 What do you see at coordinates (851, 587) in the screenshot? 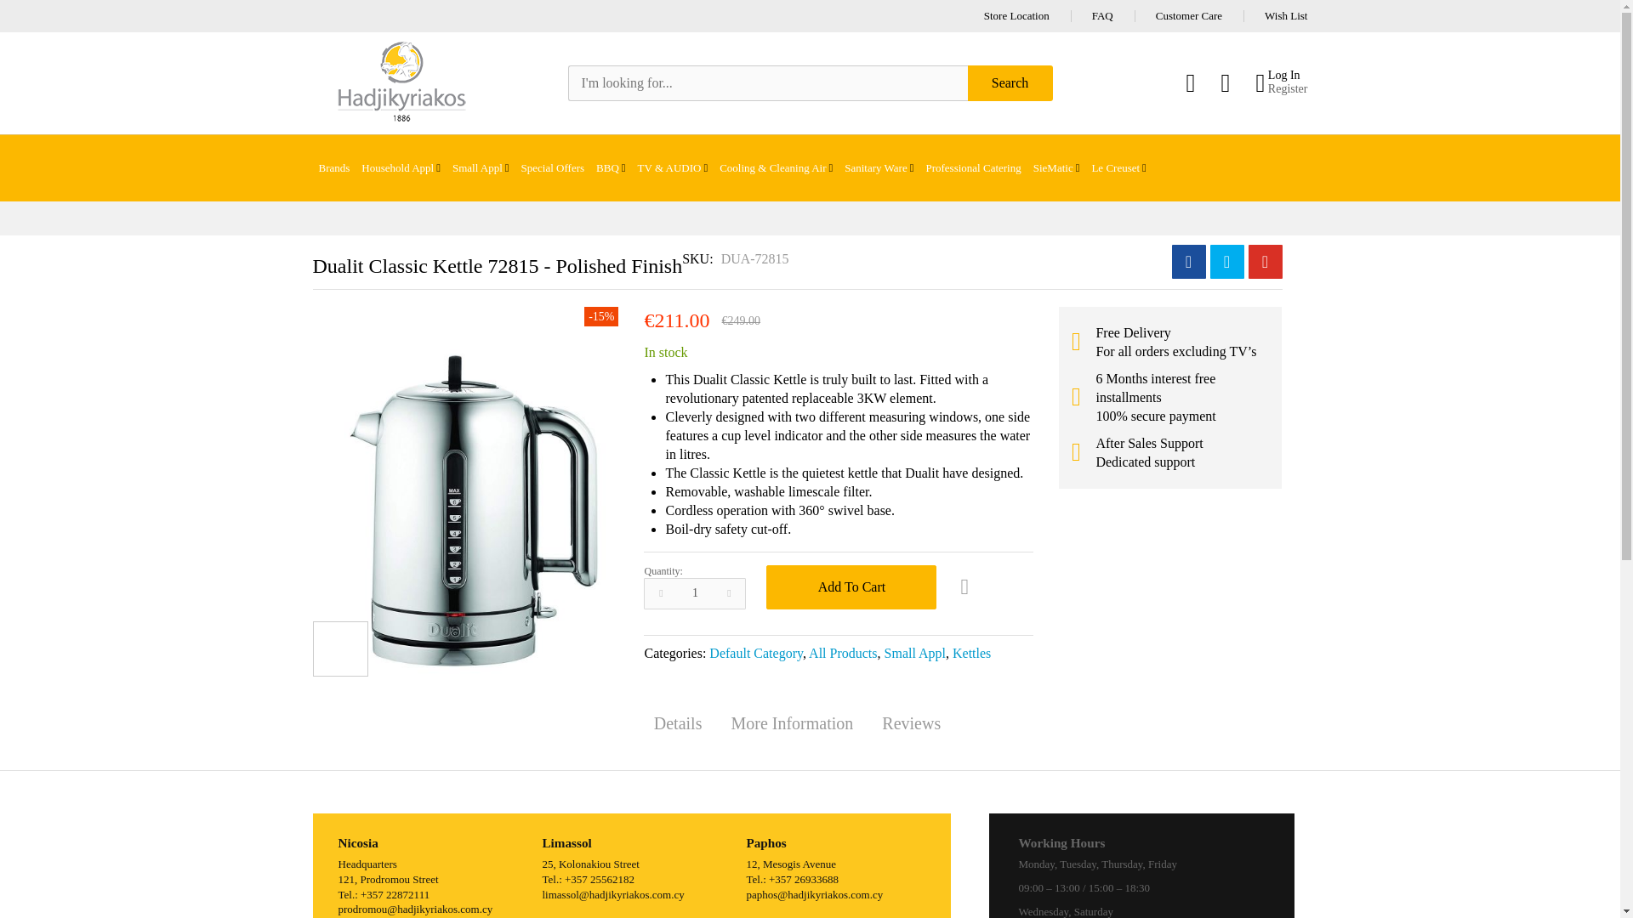
I see `Add to Cart` at bounding box center [851, 587].